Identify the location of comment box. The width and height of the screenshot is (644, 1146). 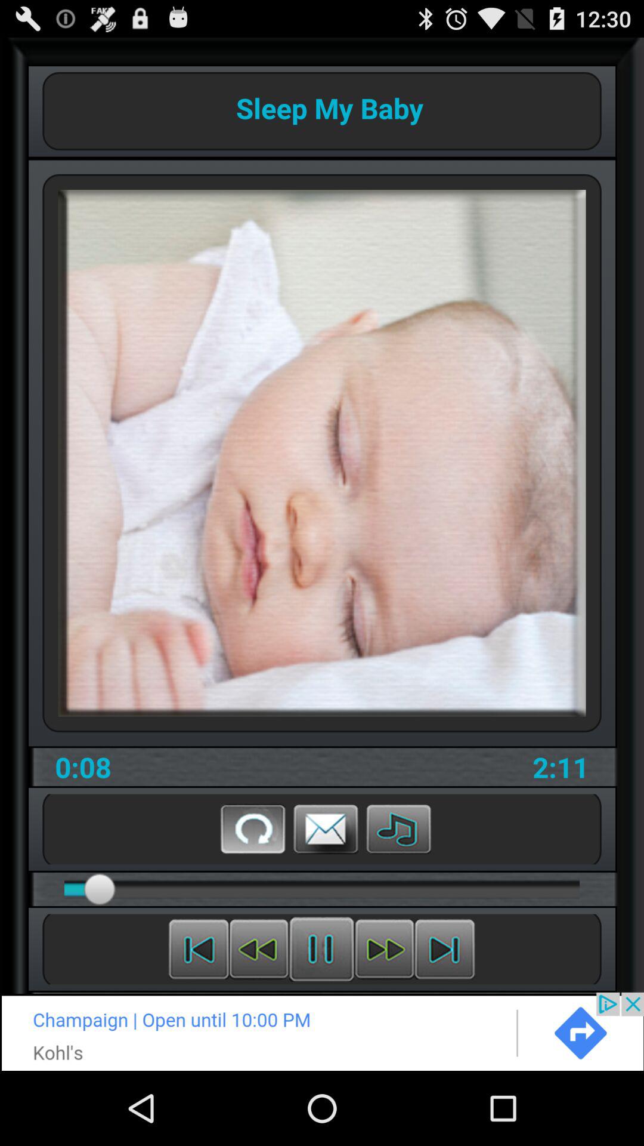
(326, 829).